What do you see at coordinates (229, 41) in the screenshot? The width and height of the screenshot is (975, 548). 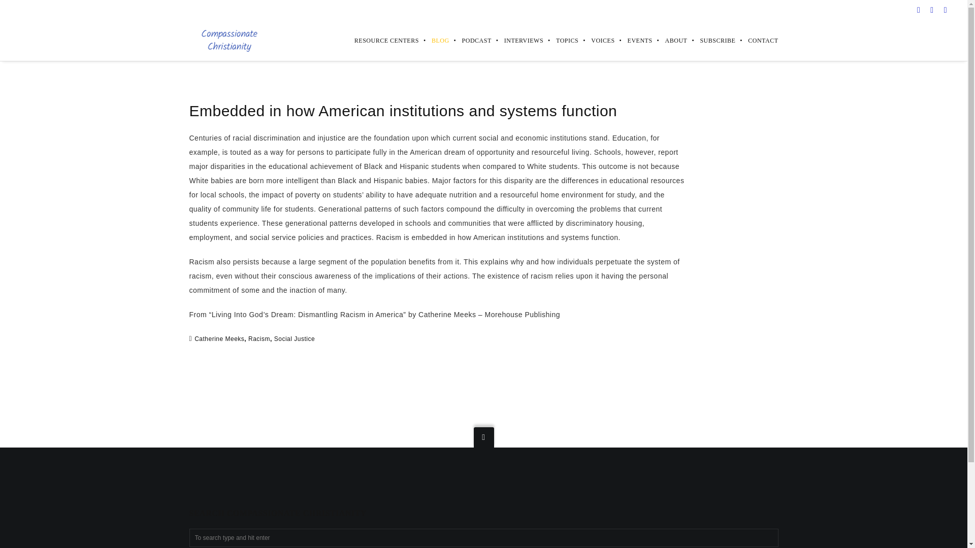 I see `Compassionate Christianity` at bounding box center [229, 41].